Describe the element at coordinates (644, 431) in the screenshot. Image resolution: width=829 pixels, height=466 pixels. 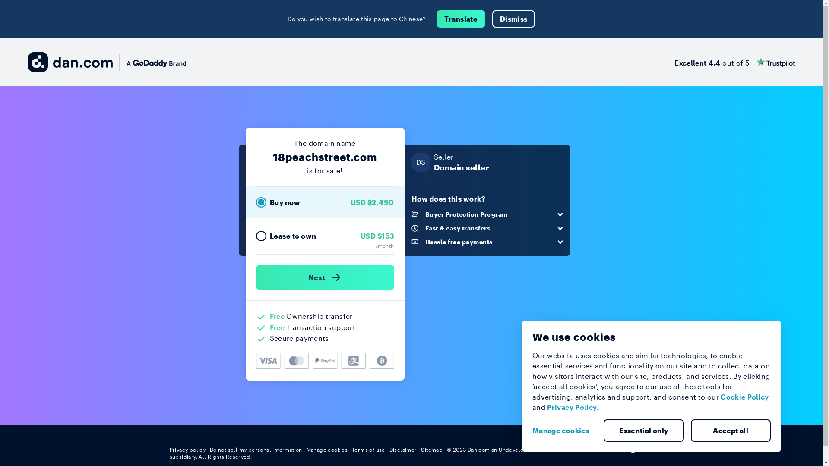
I see `Essential only` at that location.